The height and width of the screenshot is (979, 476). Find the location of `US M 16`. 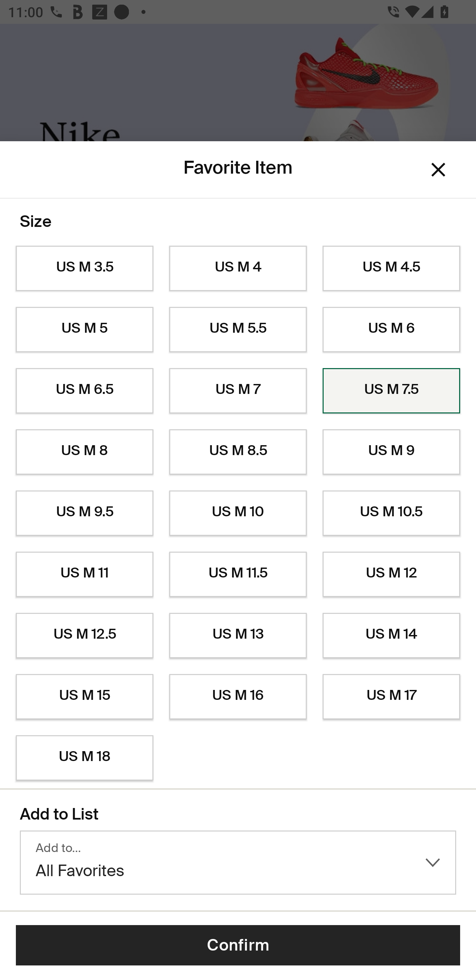

US M 16 is located at coordinates (238, 697).